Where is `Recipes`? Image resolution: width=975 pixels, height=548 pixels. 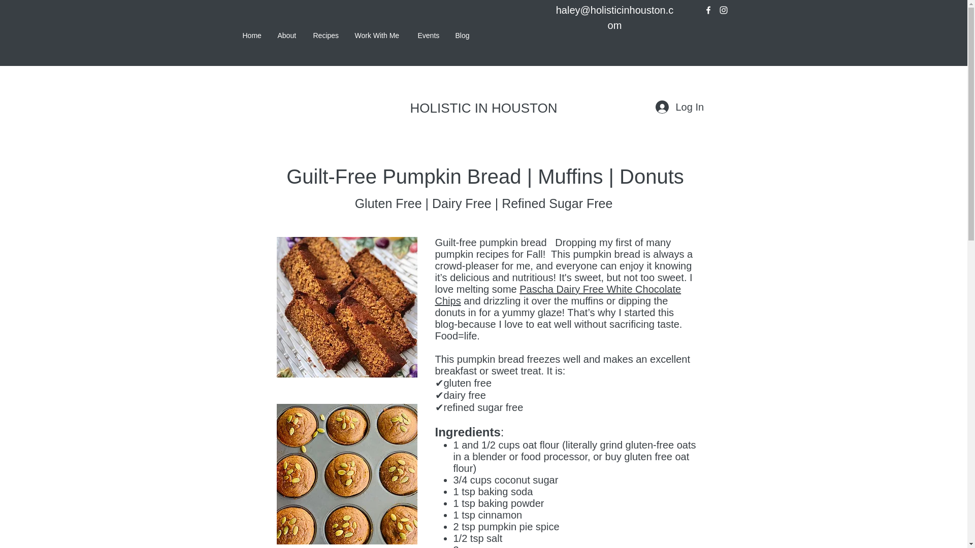 Recipes is located at coordinates (326, 36).